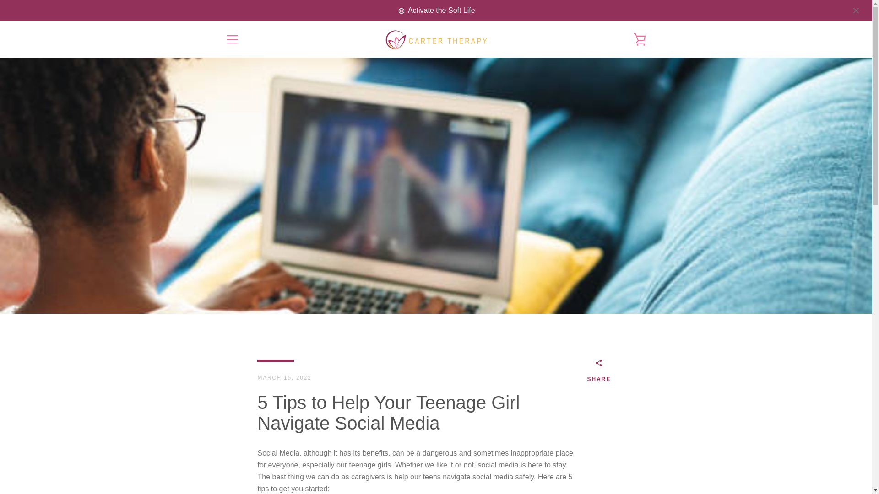  What do you see at coordinates (238, 369) in the screenshot?
I see `SEARCH` at bounding box center [238, 369].